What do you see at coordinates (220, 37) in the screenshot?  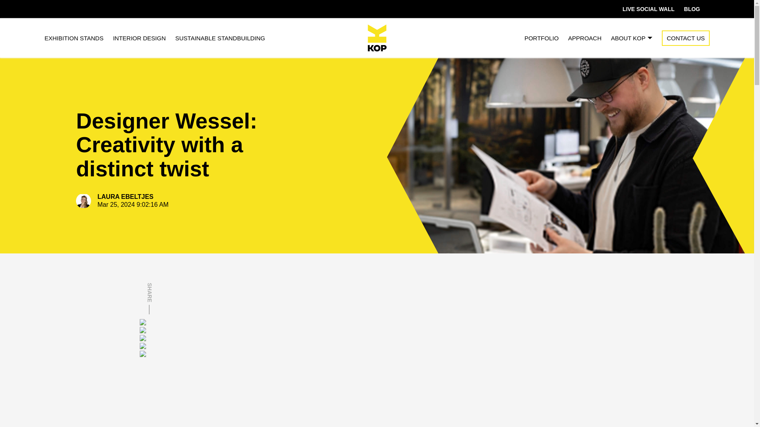 I see `SUSTAINABLE STANDBUILDING` at bounding box center [220, 37].